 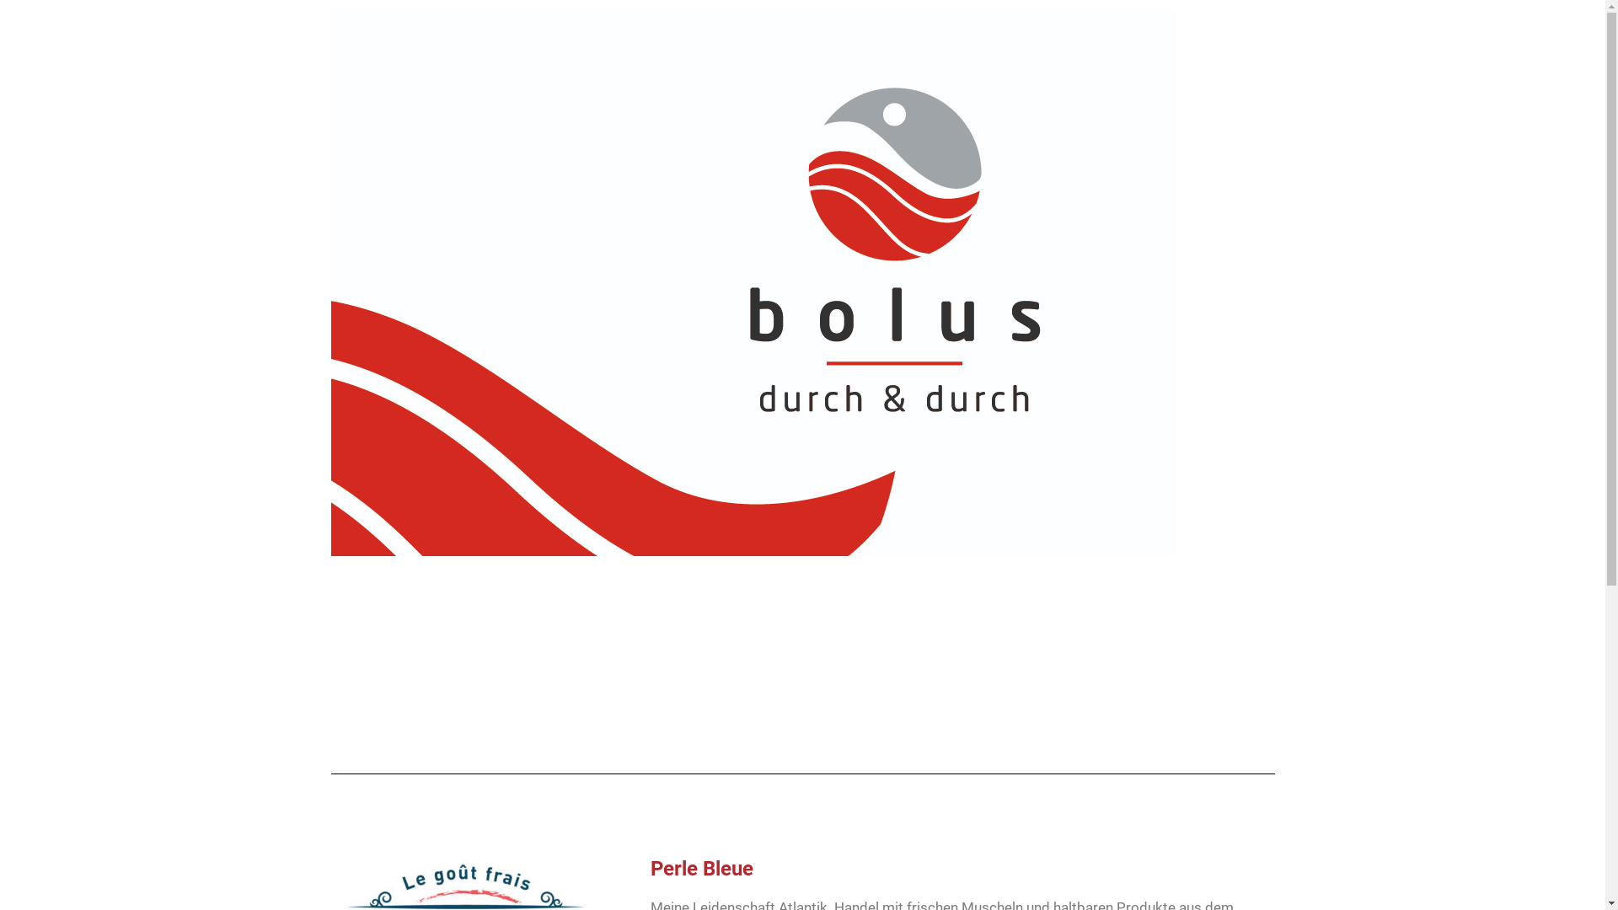 What do you see at coordinates (13, 35) in the screenshot?
I see `Zum Inhalt springen` at bounding box center [13, 35].